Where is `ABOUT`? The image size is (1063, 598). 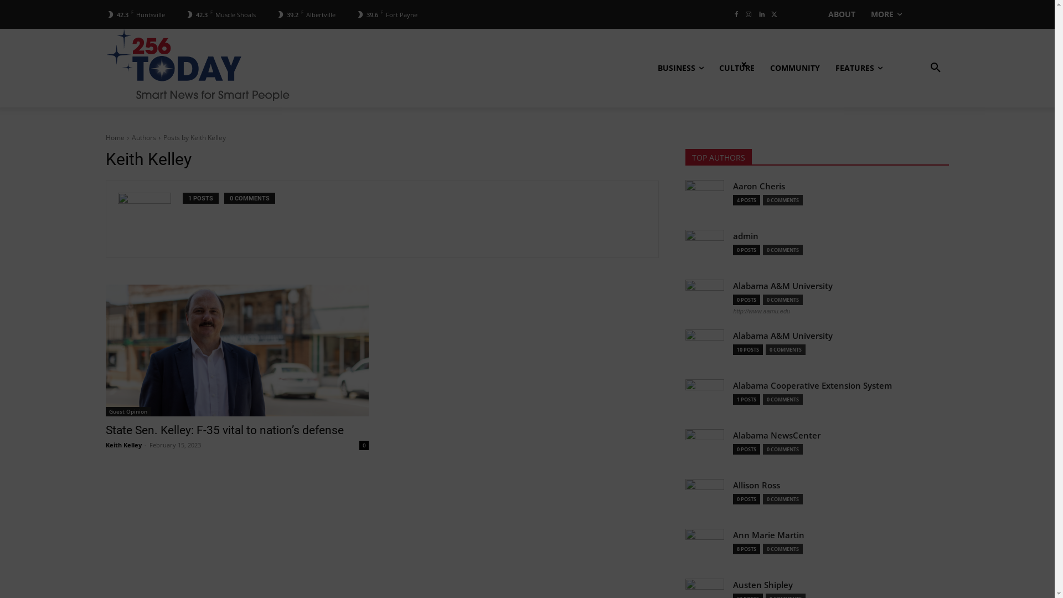 ABOUT is located at coordinates (842, 14).